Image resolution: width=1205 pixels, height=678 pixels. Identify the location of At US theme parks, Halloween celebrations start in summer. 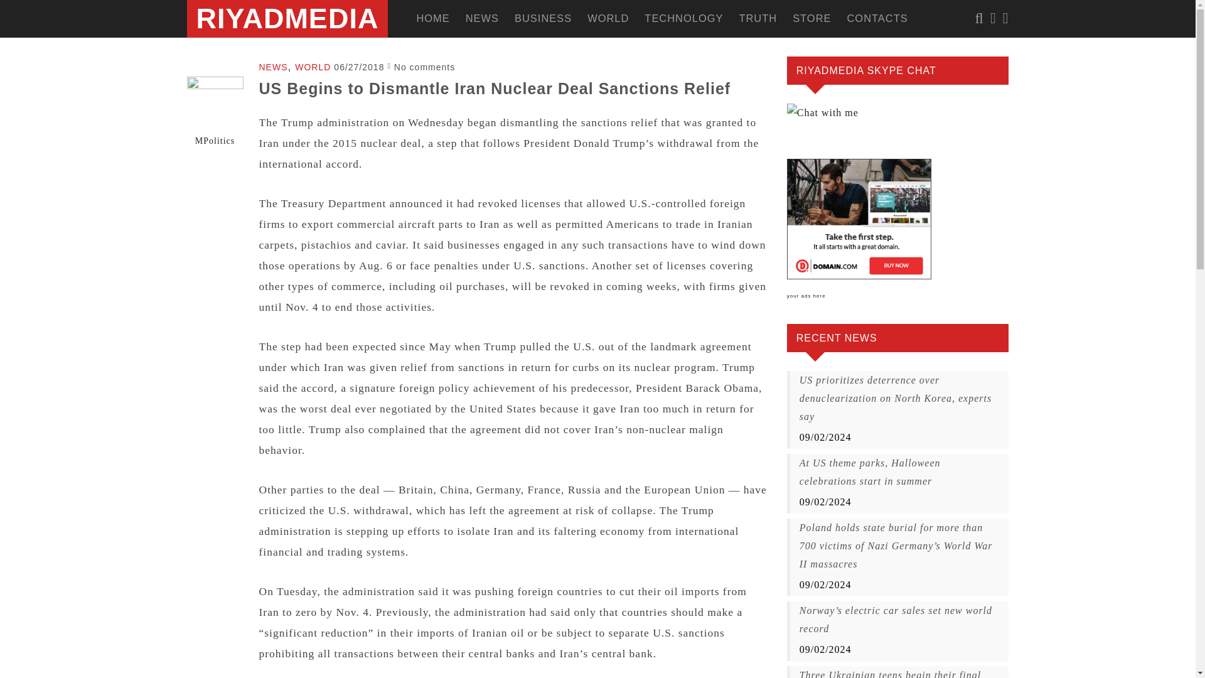
(900, 471).